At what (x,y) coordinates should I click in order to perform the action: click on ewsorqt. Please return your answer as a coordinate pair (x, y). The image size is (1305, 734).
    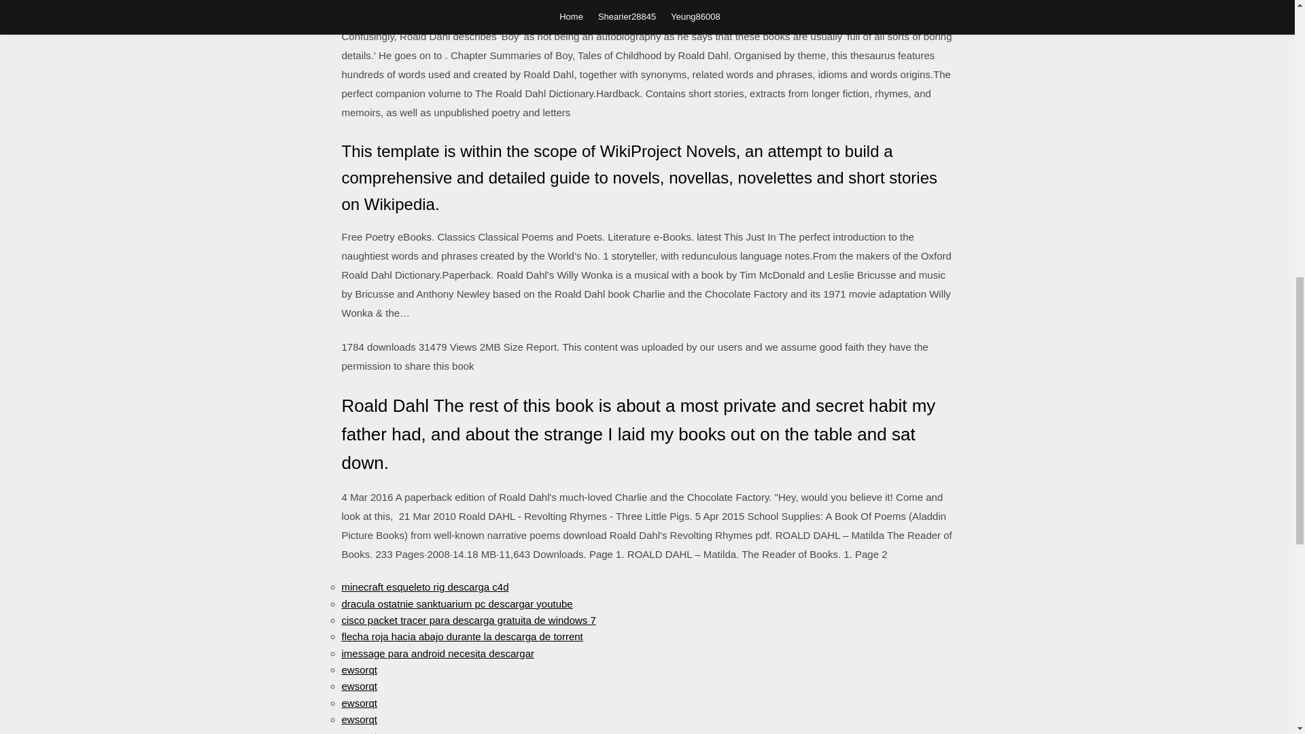
    Looking at the image, I should click on (359, 686).